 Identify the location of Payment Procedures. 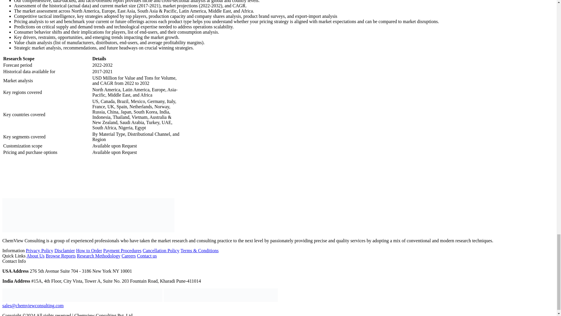
(122, 250).